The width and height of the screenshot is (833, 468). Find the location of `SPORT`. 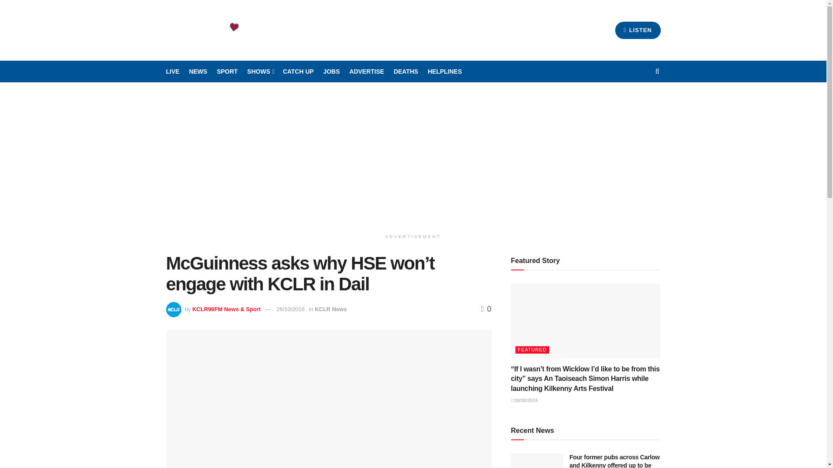

SPORT is located at coordinates (227, 71).